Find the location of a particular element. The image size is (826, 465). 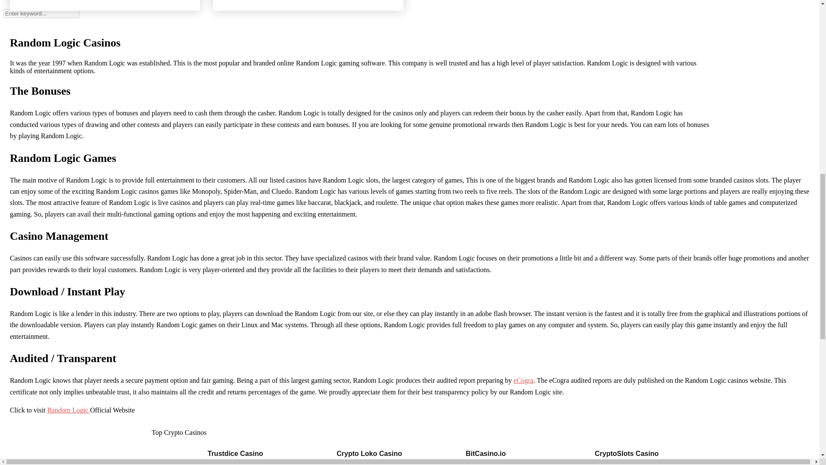

BitCasino.io is located at coordinates (485, 454).